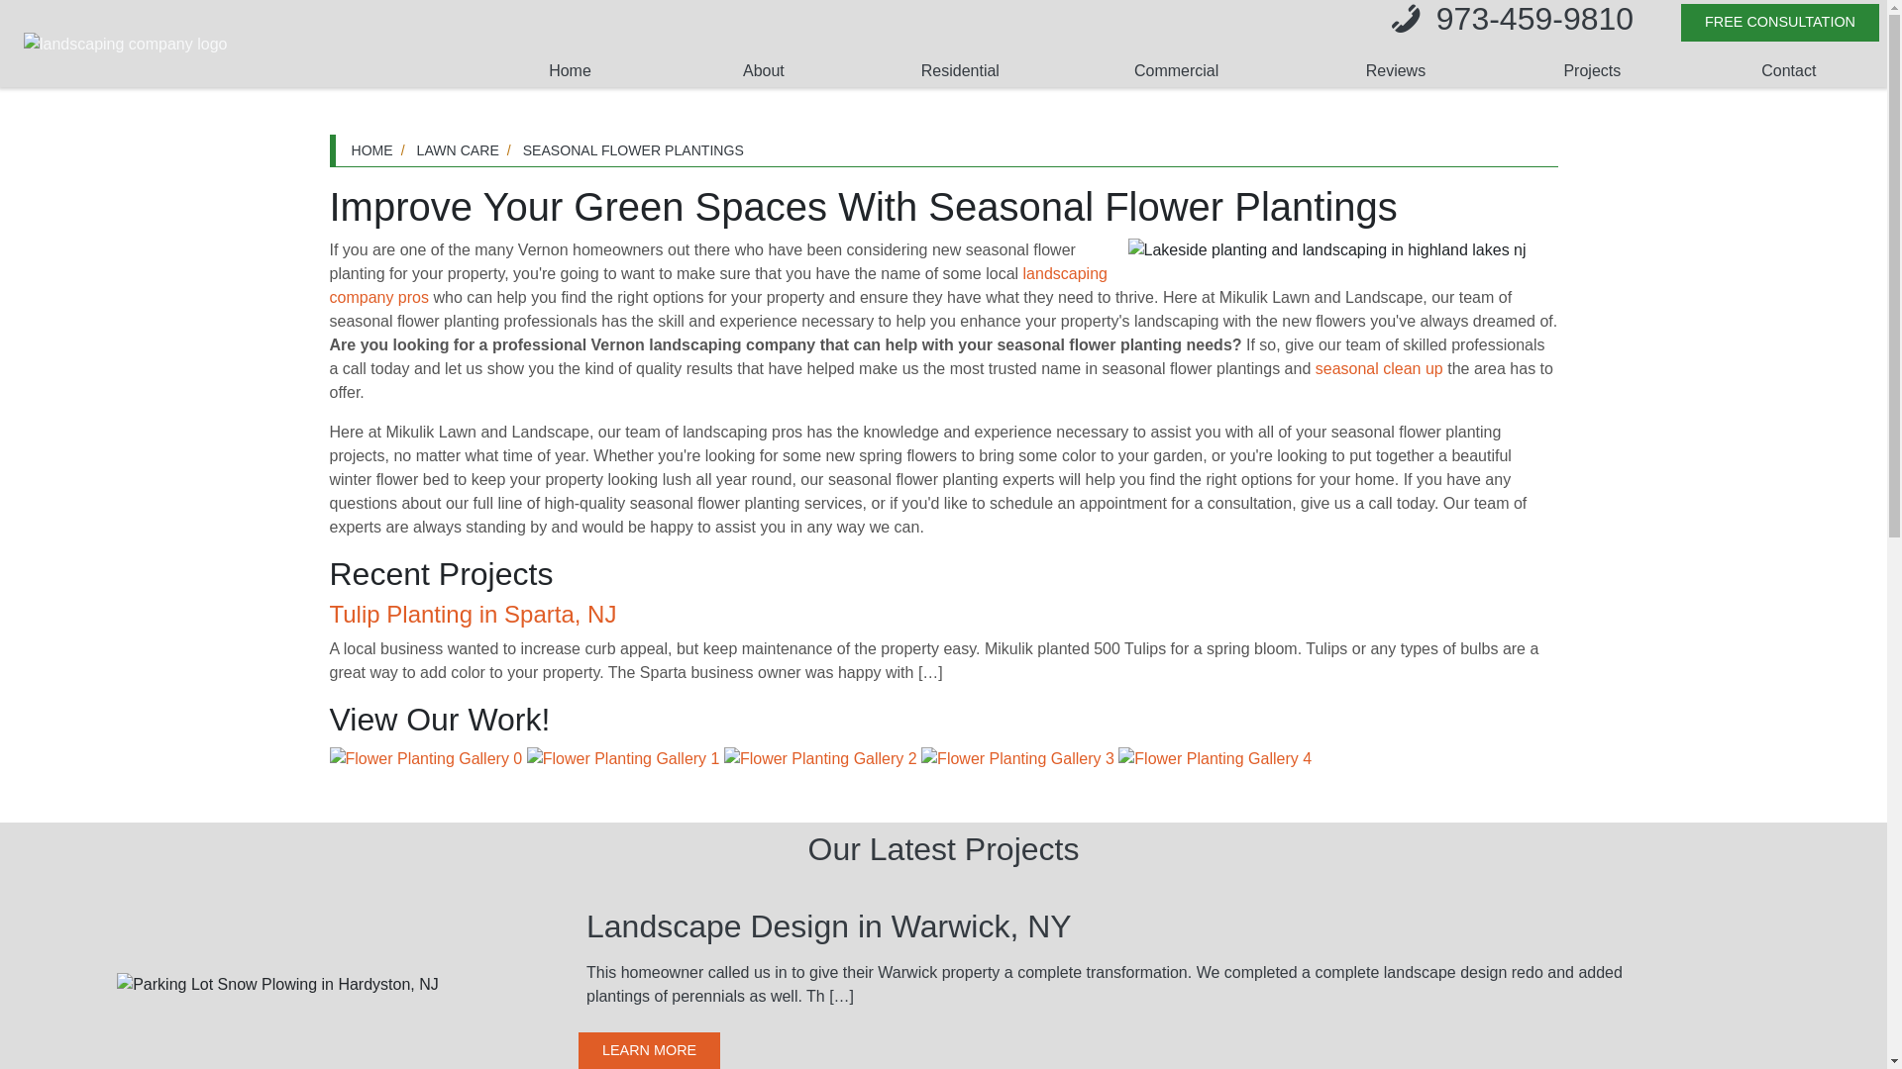 The image size is (1902, 1069). I want to click on Home, so click(370, 149).